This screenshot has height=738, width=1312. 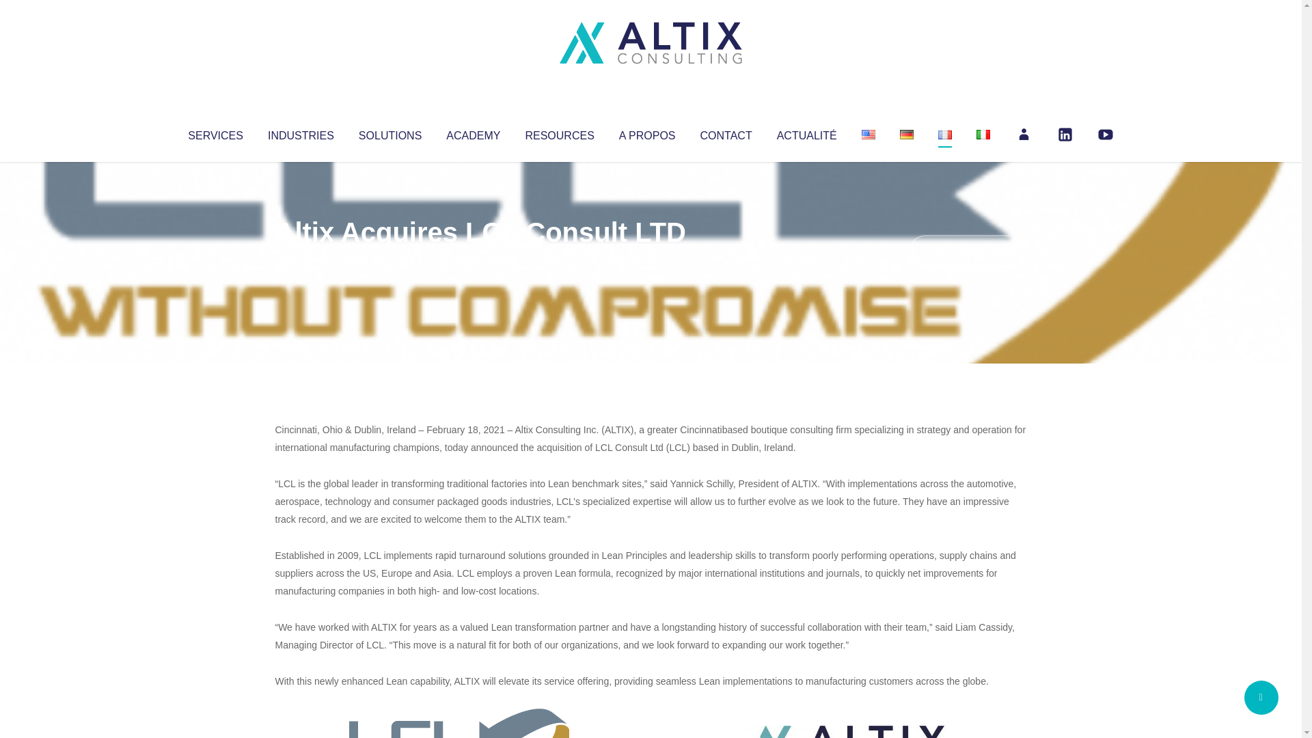 What do you see at coordinates (473, 133) in the screenshot?
I see `ACADEMY` at bounding box center [473, 133].